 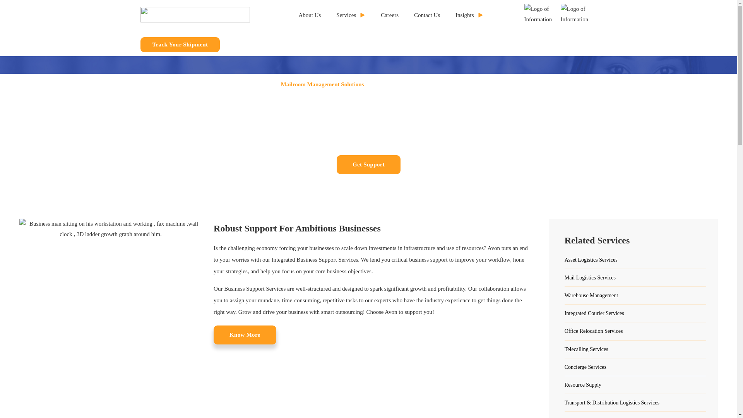 What do you see at coordinates (426, 15) in the screenshot?
I see `Contact Us` at bounding box center [426, 15].